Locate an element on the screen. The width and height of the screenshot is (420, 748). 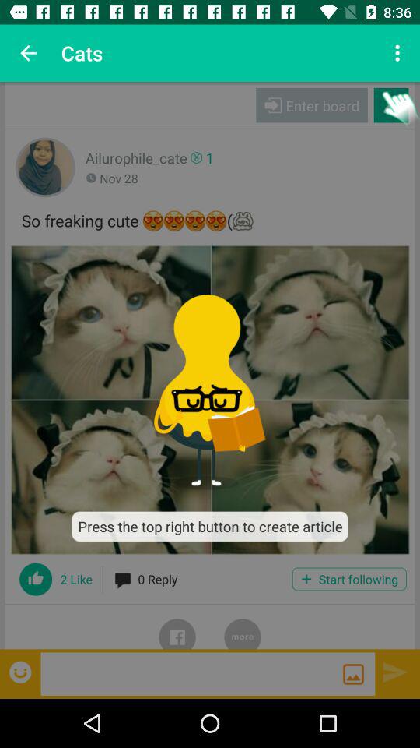
open image gallery is located at coordinates (353, 674).